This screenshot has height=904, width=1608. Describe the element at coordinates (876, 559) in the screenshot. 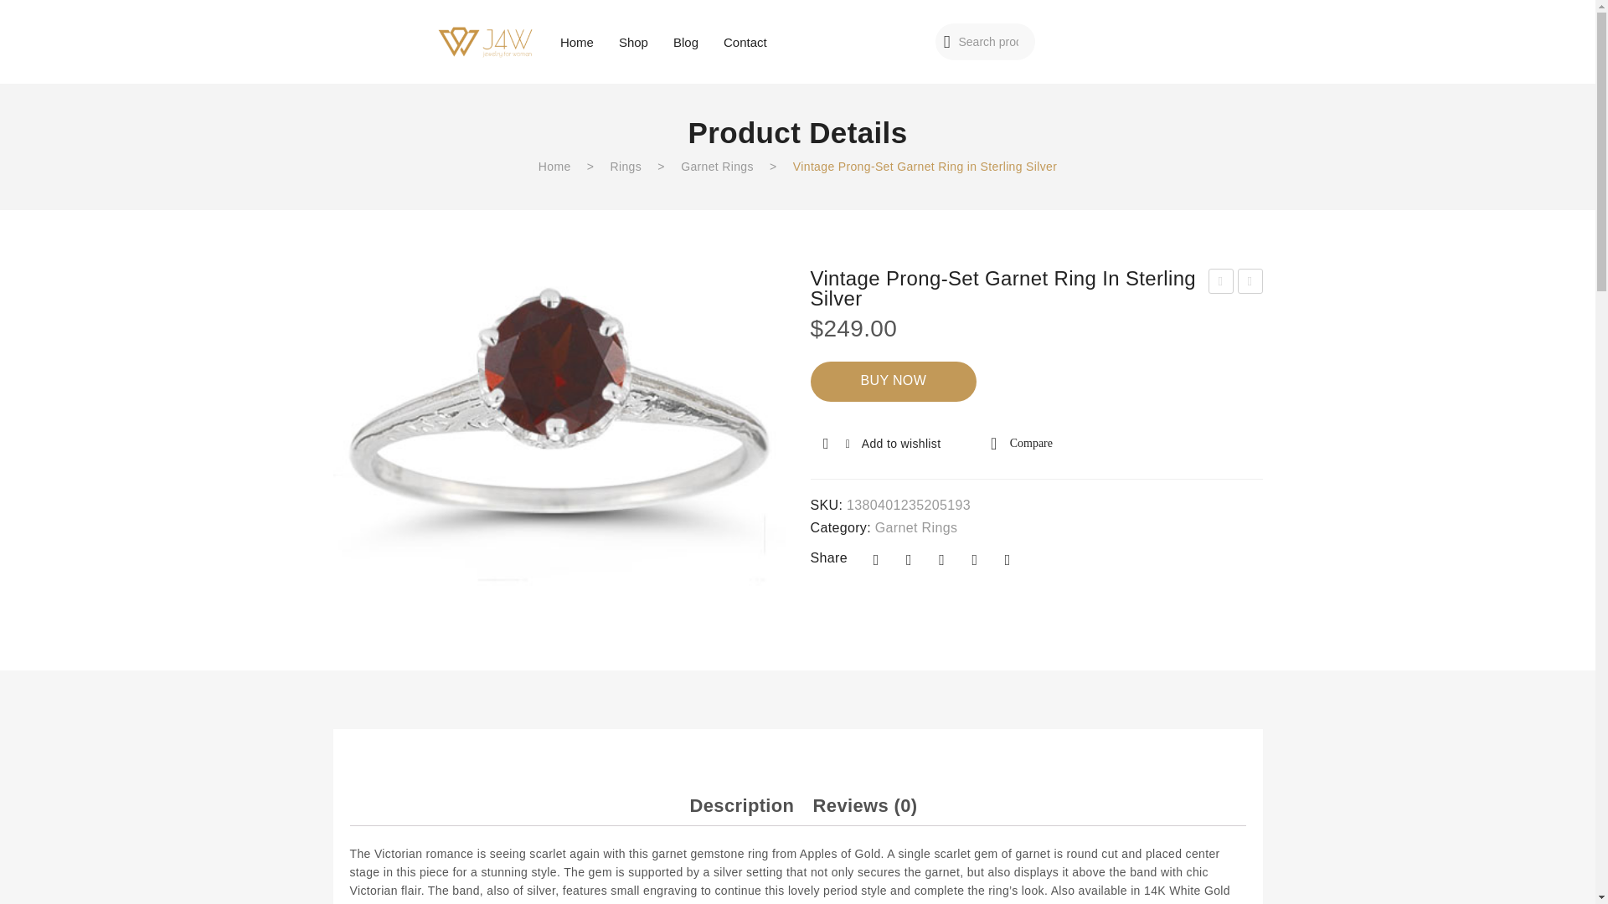

I see `Facebook` at that location.